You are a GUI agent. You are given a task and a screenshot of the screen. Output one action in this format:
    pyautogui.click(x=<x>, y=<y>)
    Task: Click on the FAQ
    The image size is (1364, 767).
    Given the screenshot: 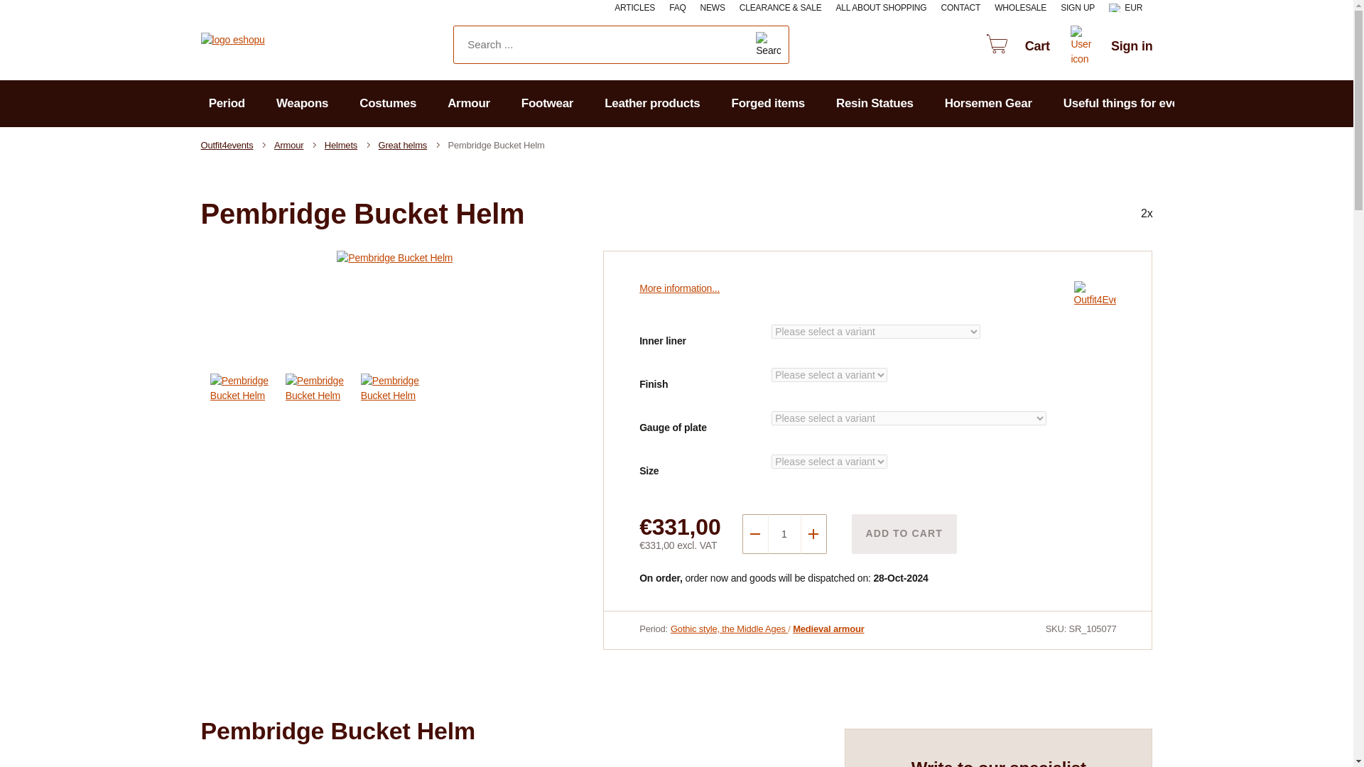 What is the action you would take?
    pyautogui.click(x=678, y=9)
    